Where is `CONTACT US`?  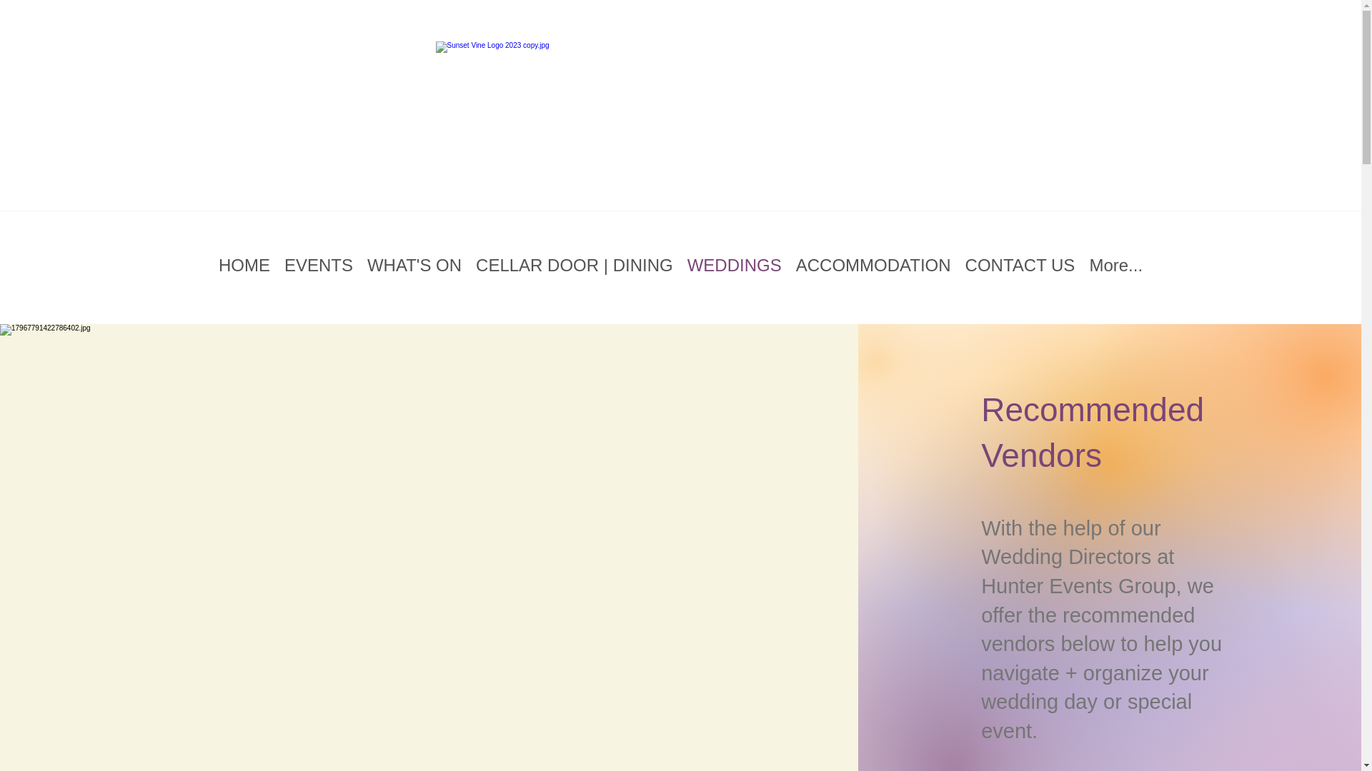 CONTACT US is located at coordinates (1020, 266).